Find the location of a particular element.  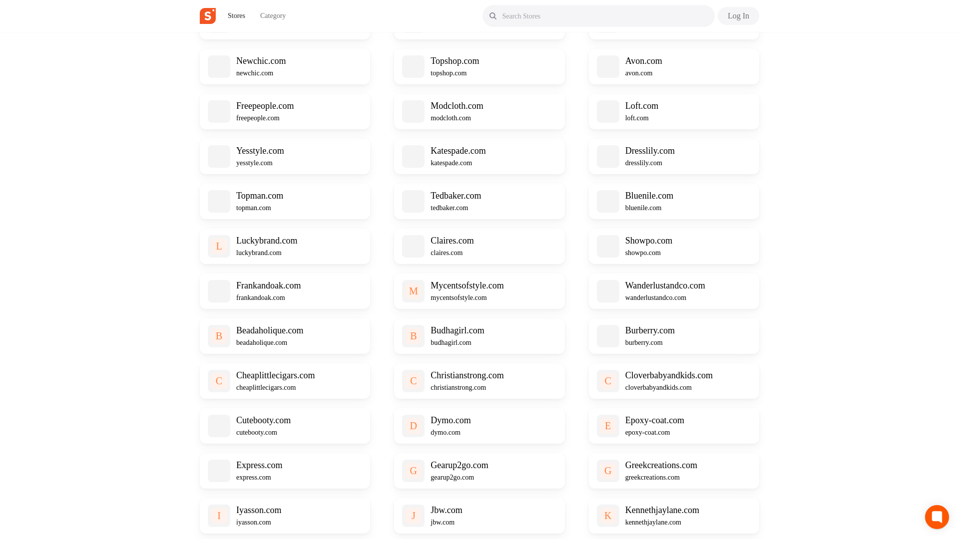

Wanderlustandco.com is located at coordinates (665, 285).